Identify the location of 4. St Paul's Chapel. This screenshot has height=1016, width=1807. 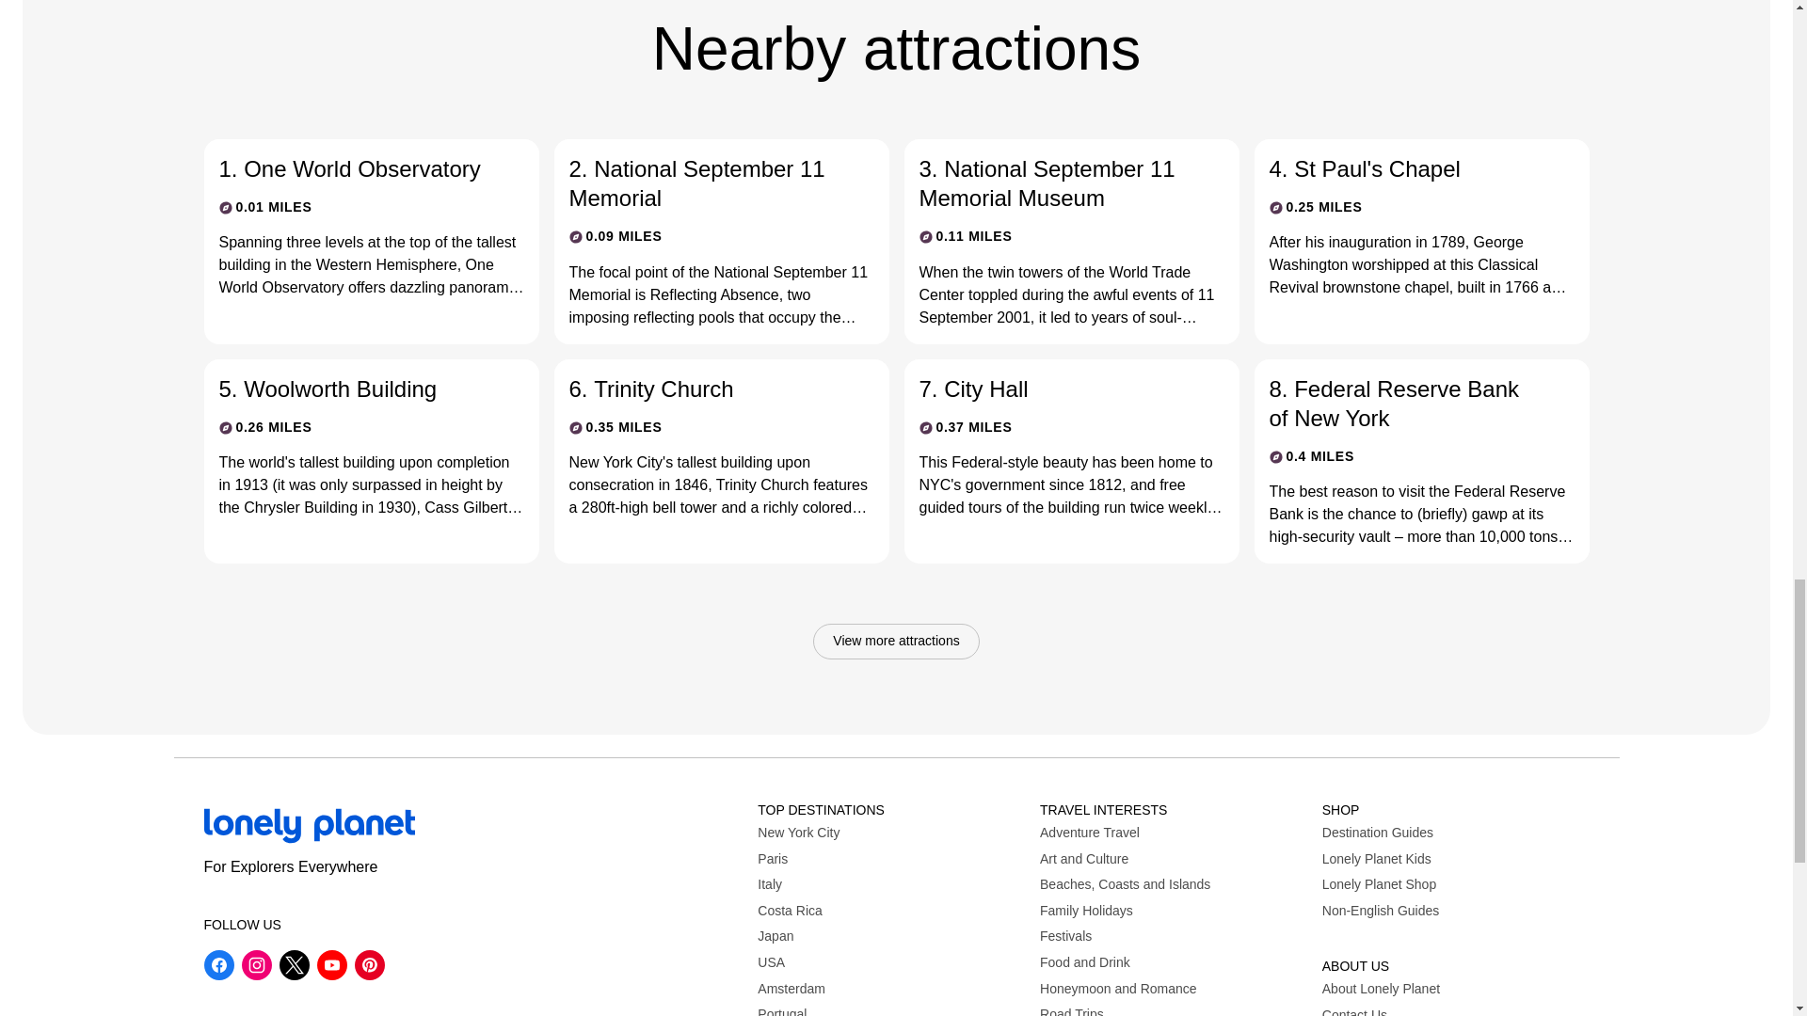
(1405, 169).